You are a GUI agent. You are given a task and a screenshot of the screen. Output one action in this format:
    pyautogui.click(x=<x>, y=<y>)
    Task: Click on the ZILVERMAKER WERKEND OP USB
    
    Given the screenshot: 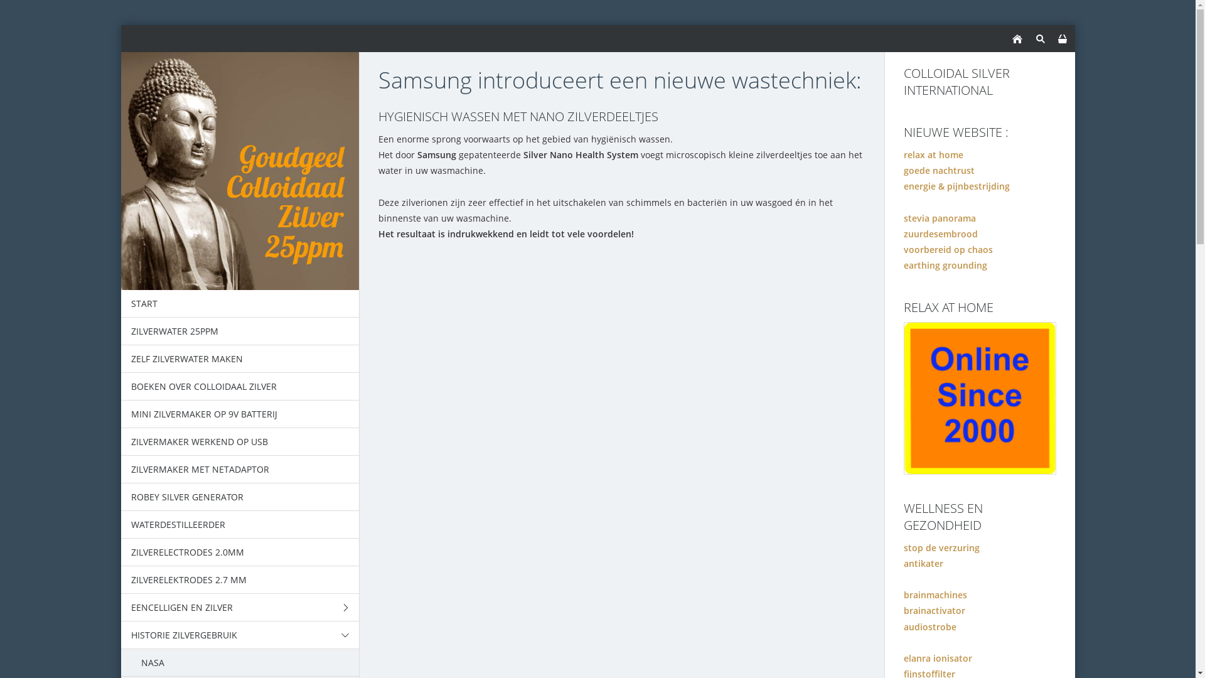 What is the action you would take?
    pyautogui.click(x=240, y=442)
    